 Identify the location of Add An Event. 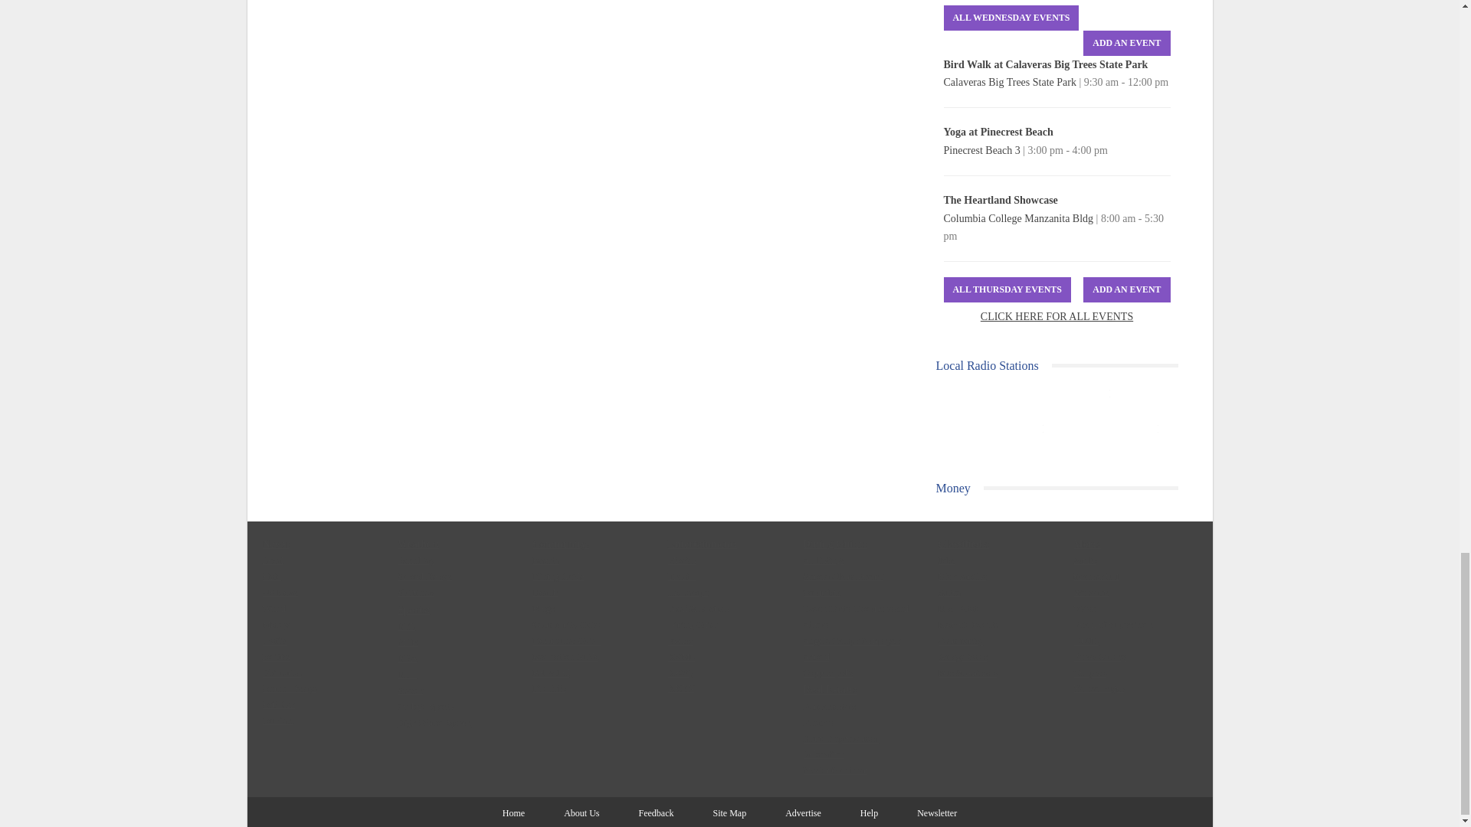
(1126, 43).